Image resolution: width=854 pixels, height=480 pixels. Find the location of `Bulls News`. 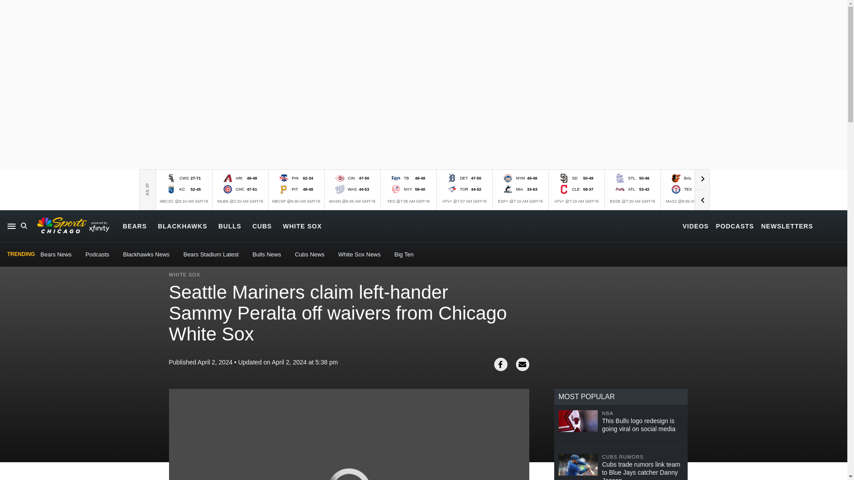

Bulls News is located at coordinates (267, 254).